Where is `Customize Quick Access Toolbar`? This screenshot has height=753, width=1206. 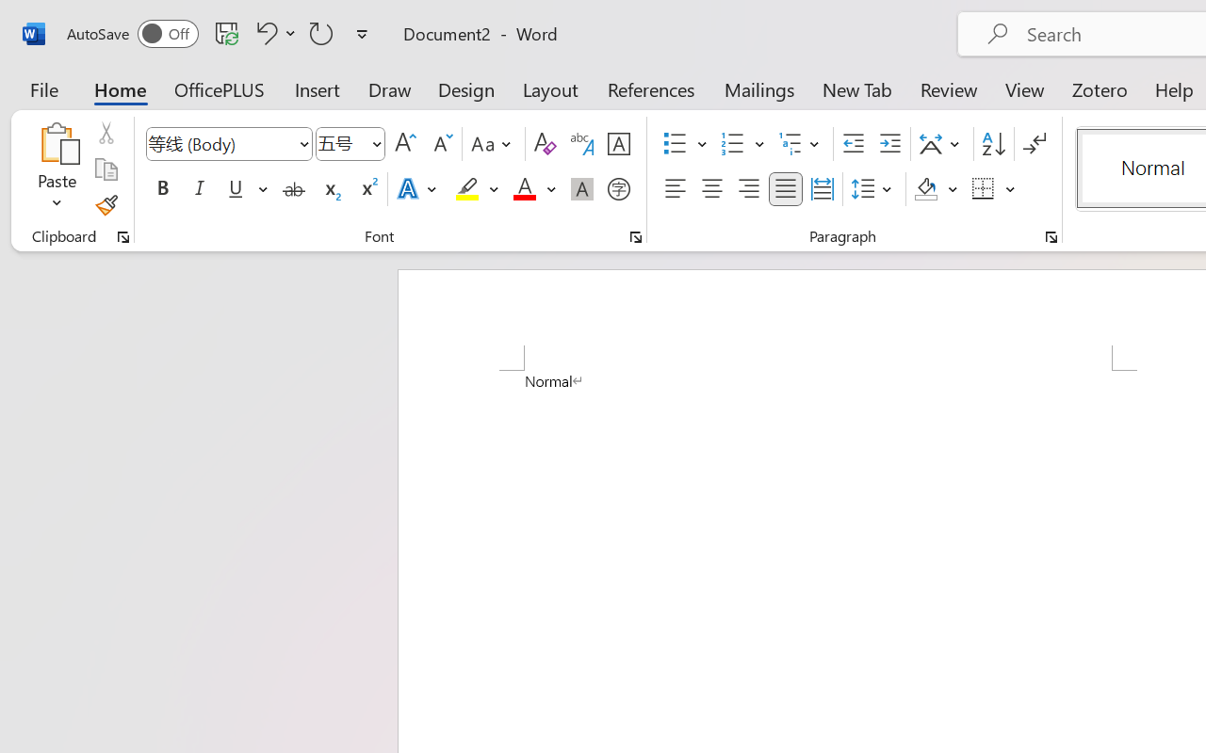
Customize Quick Access Toolbar is located at coordinates (362, 34).